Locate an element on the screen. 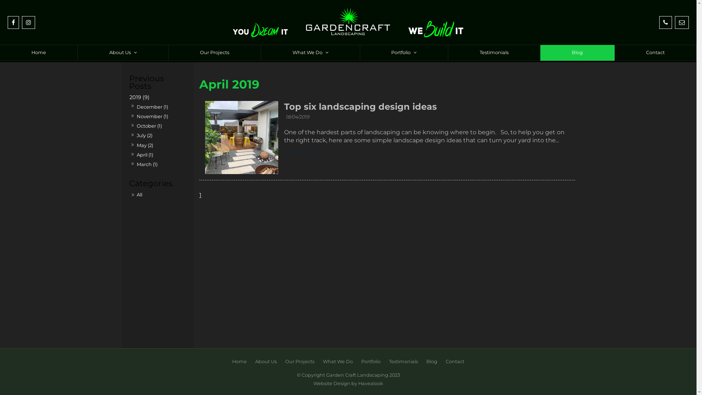 The height and width of the screenshot is (395, 702). About Us is located at coordinates (123, 53).